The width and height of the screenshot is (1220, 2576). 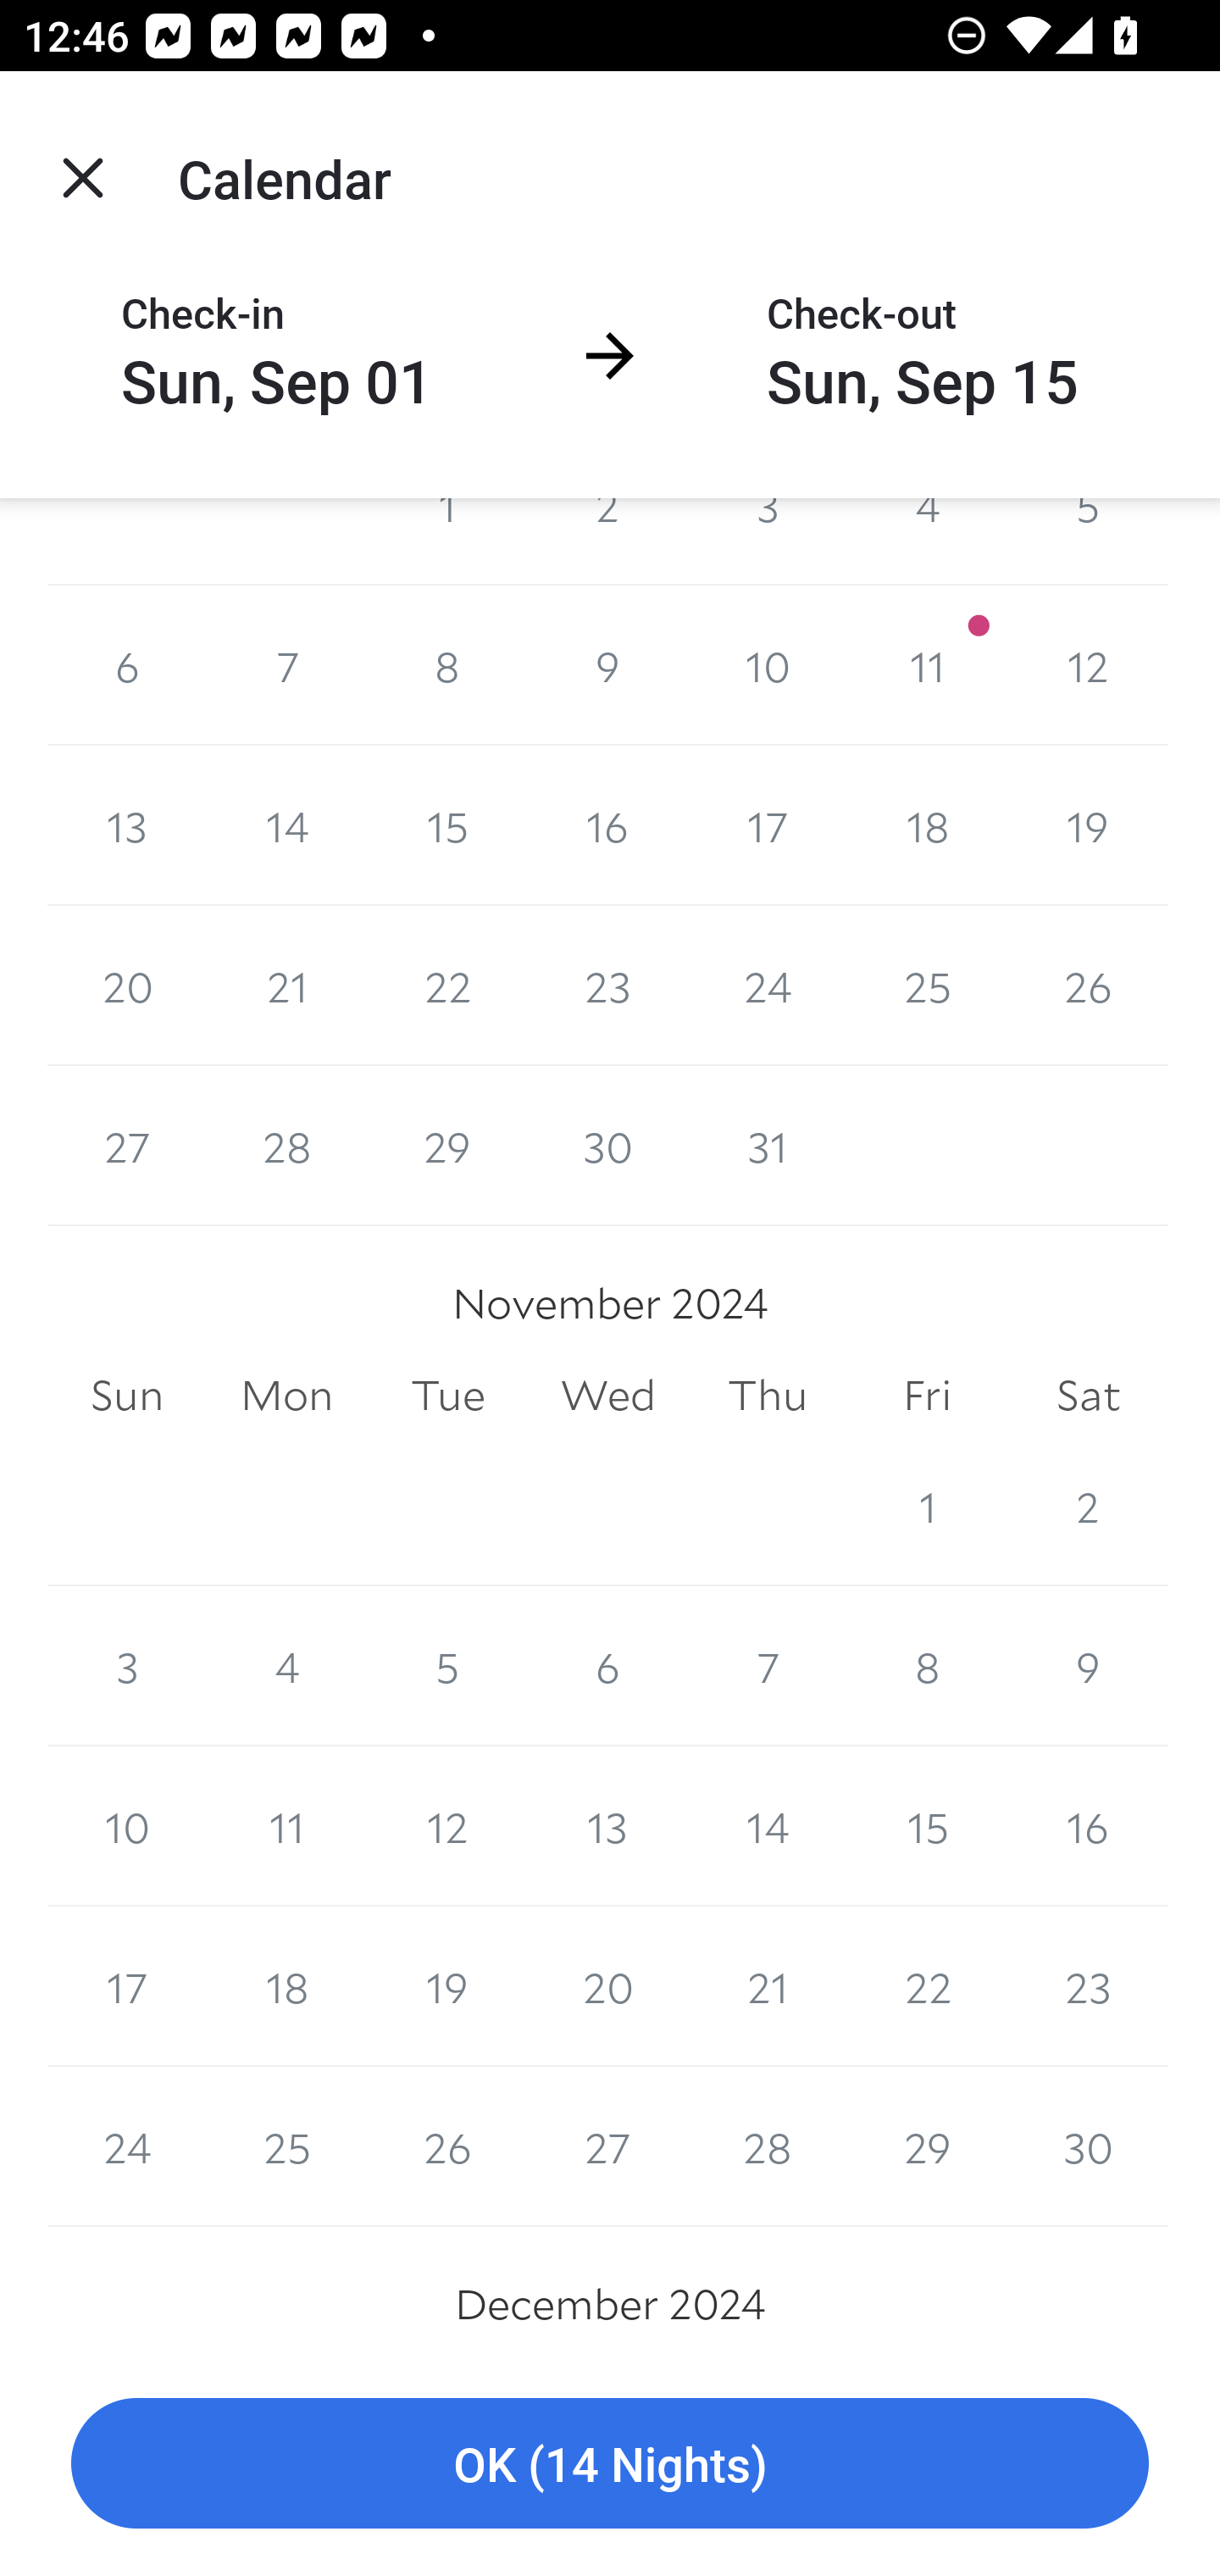 What do you see at coordinates (286, 1396) in the screenshot?
I see `Mon` at bounding box center [286, 1396].